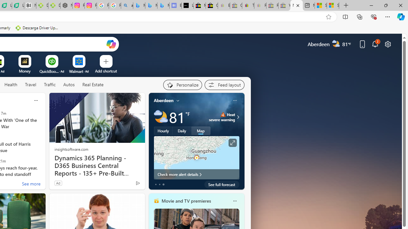 This screenshot has width=408, height=229. Describe the element at coordinates (127, 6) in the screenshot. I see `alabama high school quarterback dies - Search` at that location.